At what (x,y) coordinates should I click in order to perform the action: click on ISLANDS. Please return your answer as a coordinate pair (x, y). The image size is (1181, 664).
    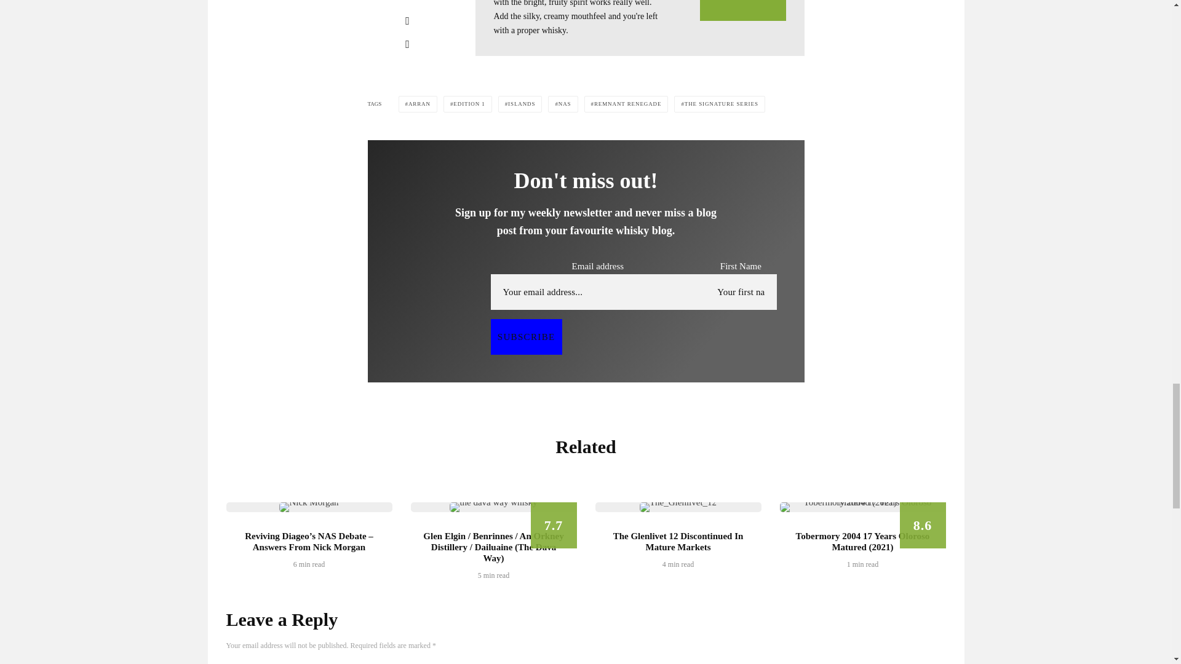
    Looking at the image, I should click on (520, 103).